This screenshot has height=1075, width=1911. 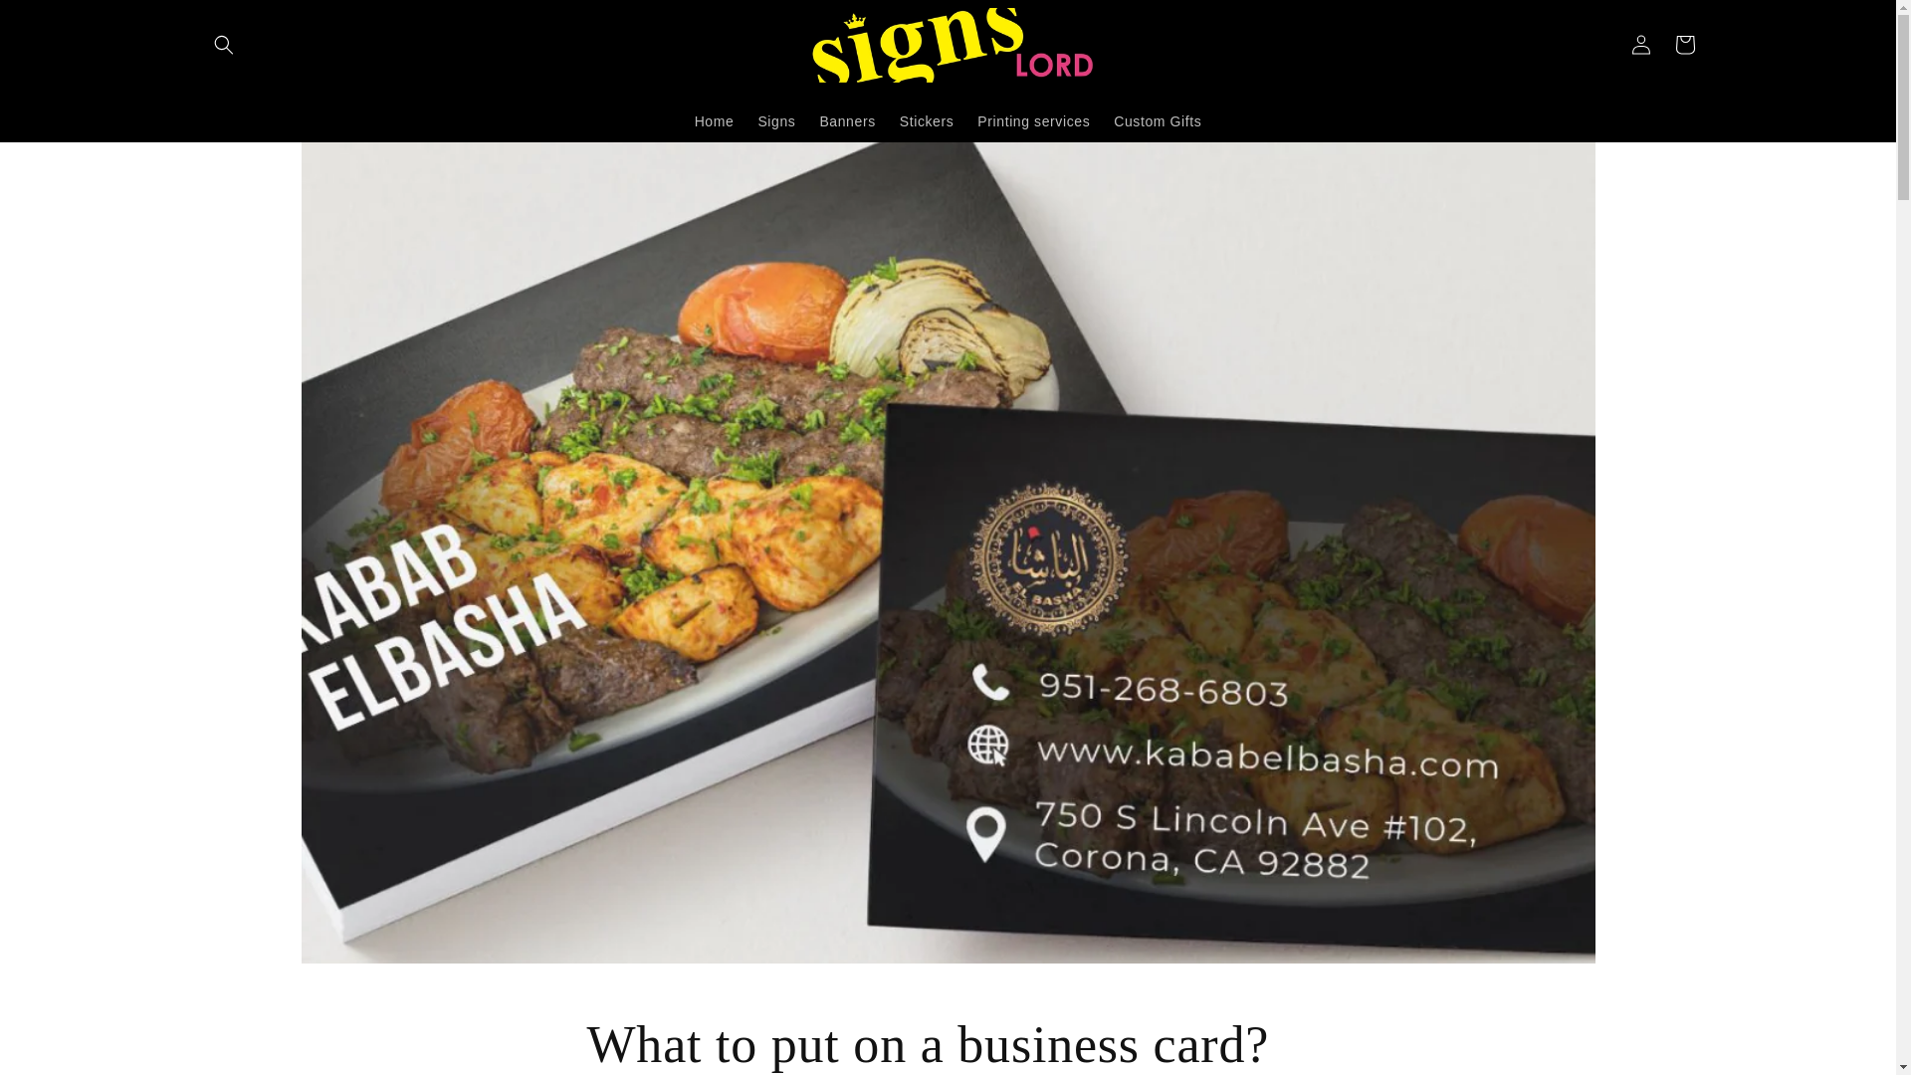 I want to click on Skip to content, so click(x=60, y=23).